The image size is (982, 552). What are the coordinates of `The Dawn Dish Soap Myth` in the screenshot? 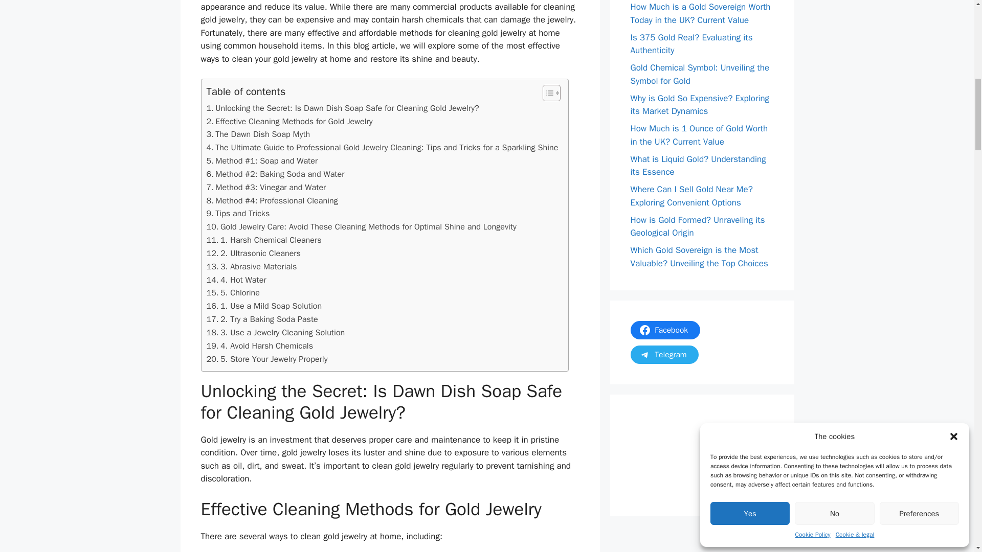 It's located at (258, 134).